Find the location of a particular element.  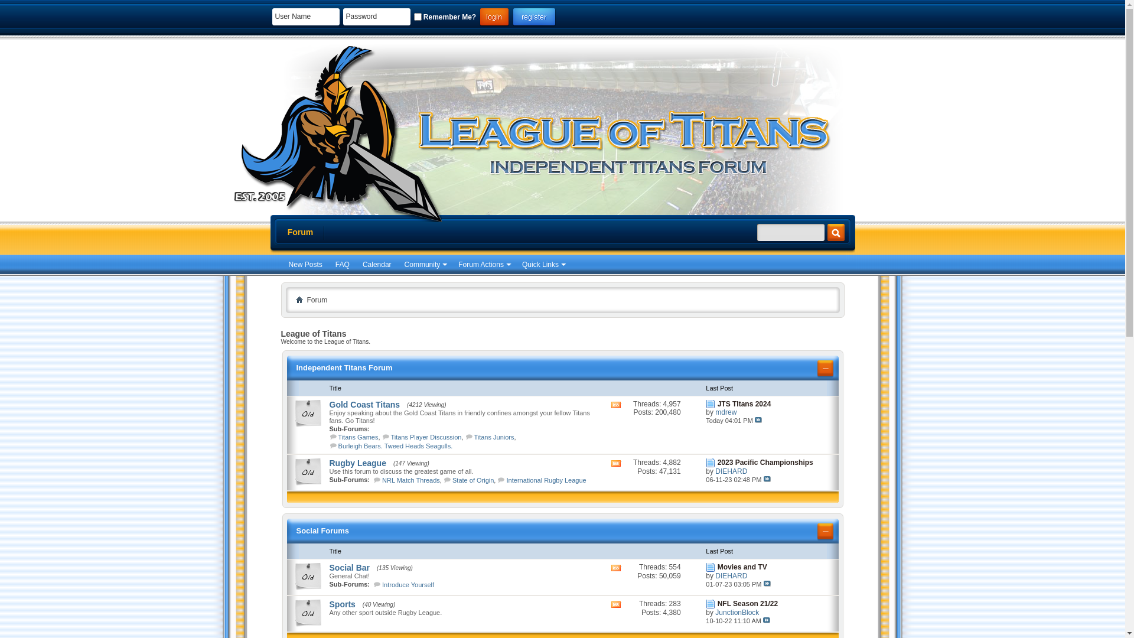

Gold Coast Titans is located at coordinates (365, 405).